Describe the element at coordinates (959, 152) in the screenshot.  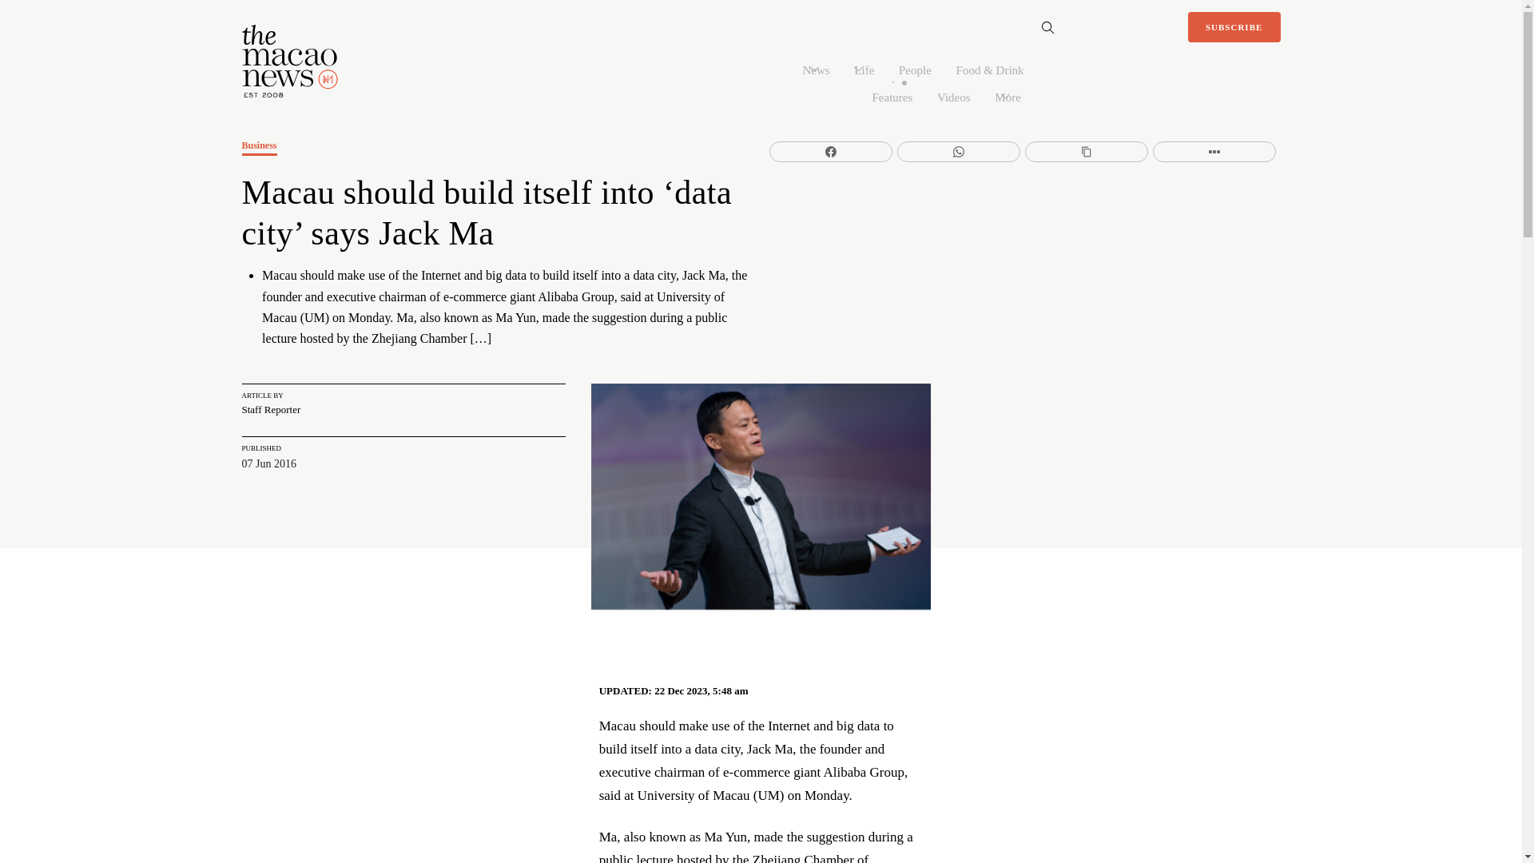
I see `Share on WhatsApp` at that location.